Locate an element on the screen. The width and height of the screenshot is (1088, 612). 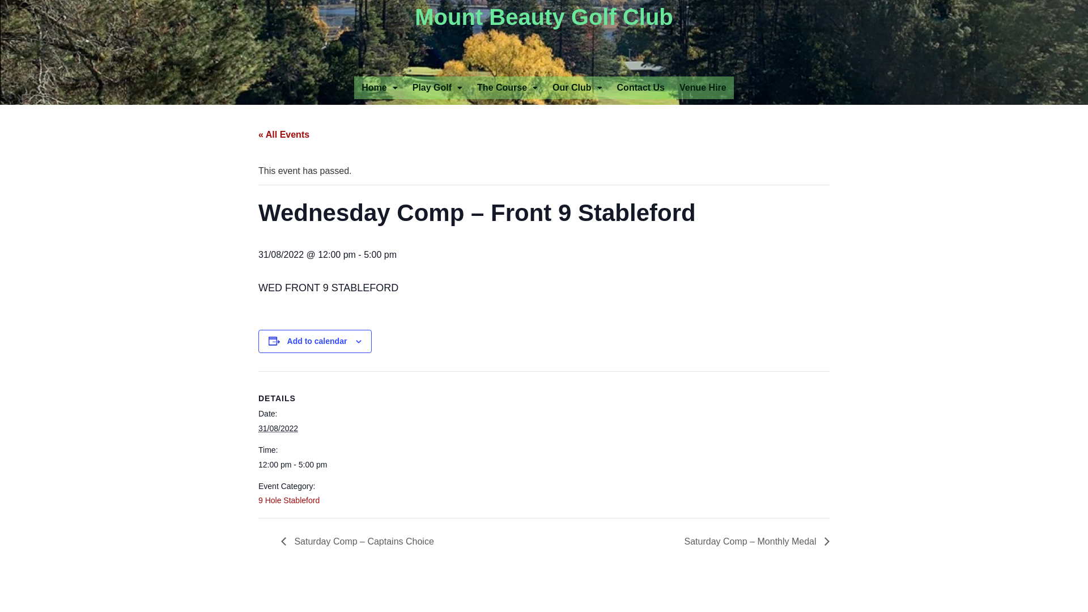
Our Club is located at coordinates (577, 88).